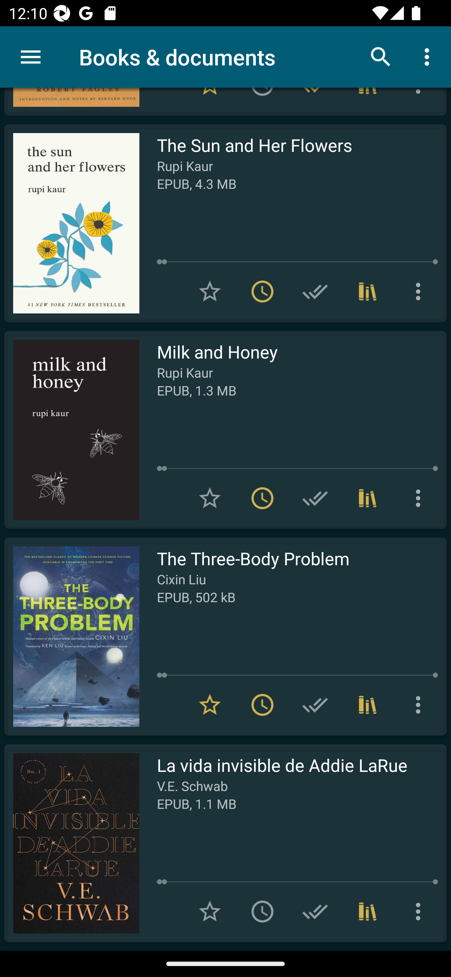 This screenshot has height=977, width=451. I want to click on Collections (2), so click(368, 498).